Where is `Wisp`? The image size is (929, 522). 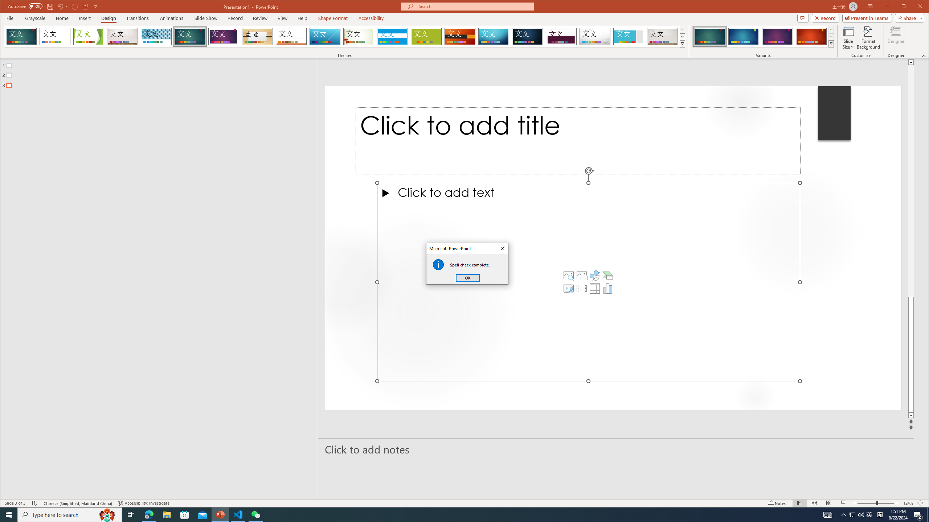
Wisp is located at coordinates (359, 37).